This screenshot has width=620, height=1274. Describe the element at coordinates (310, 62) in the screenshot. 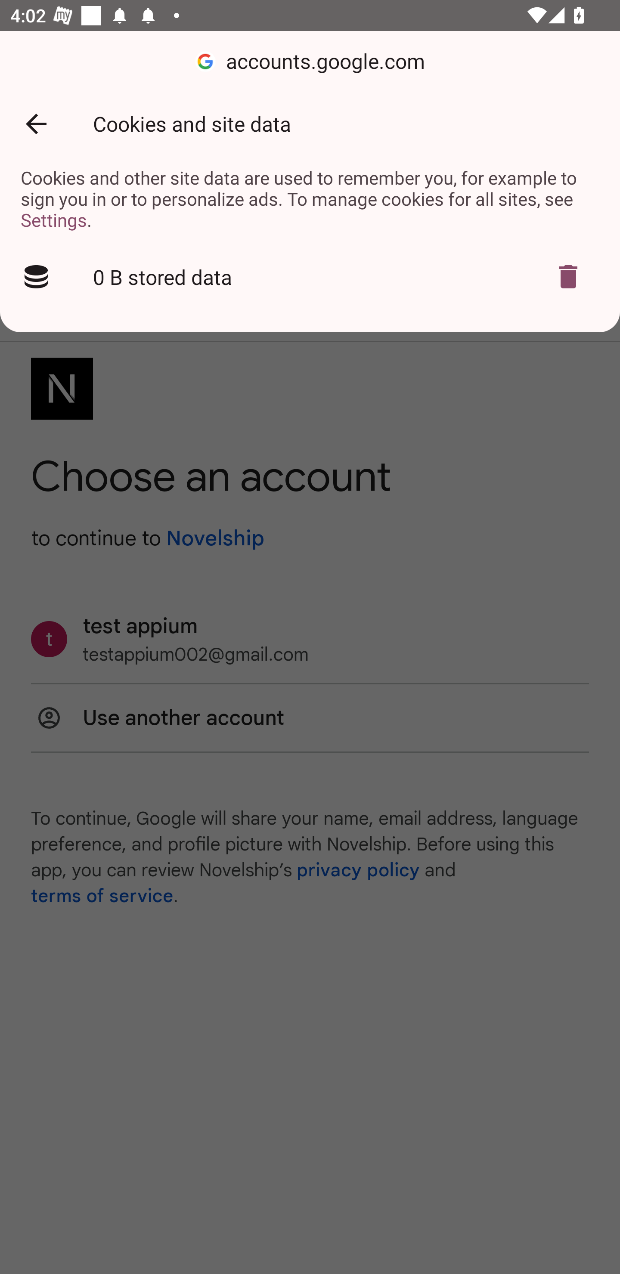

I see `accounts.google.com` at that location.